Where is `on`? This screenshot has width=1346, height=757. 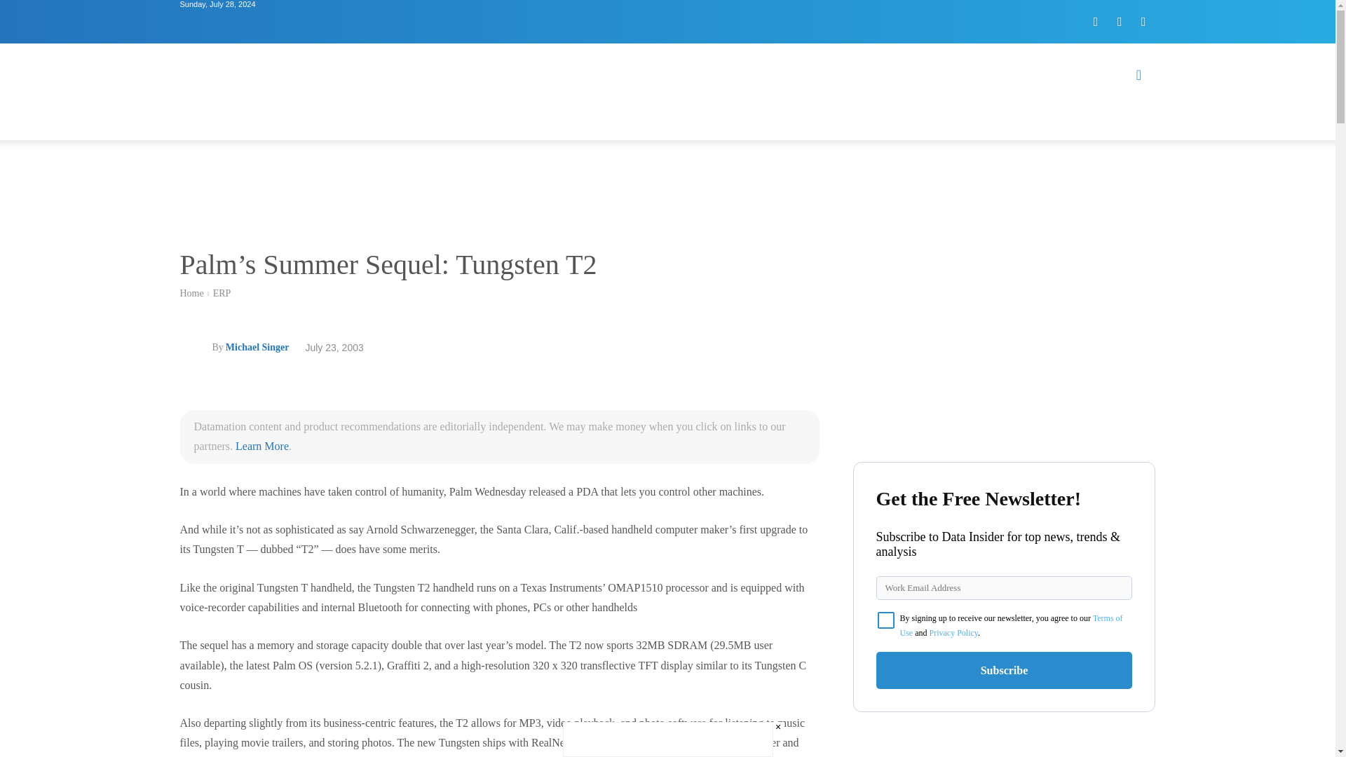 on is located at coordinates (886, 620).